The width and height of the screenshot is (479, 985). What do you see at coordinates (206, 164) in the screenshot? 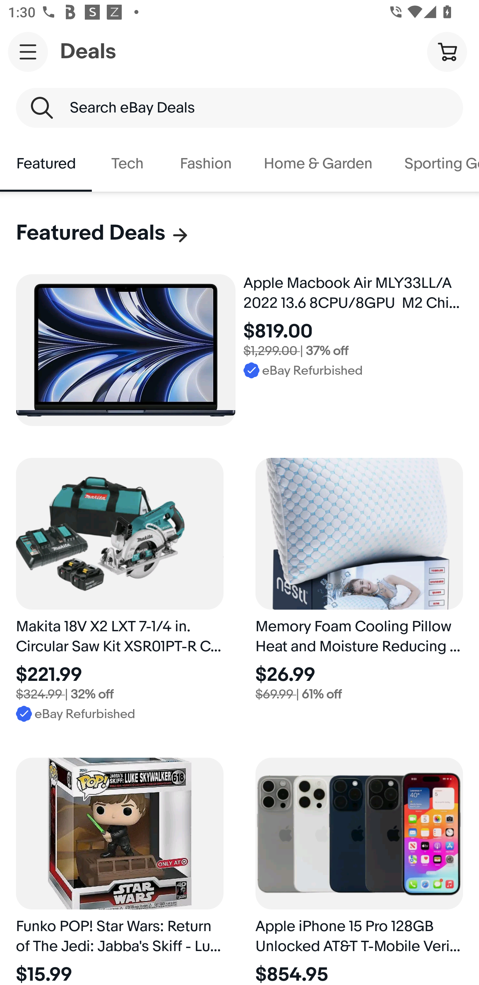
I see `Fashion. Button. 3 of 7. Fashion` at bounding box center [206, 164].